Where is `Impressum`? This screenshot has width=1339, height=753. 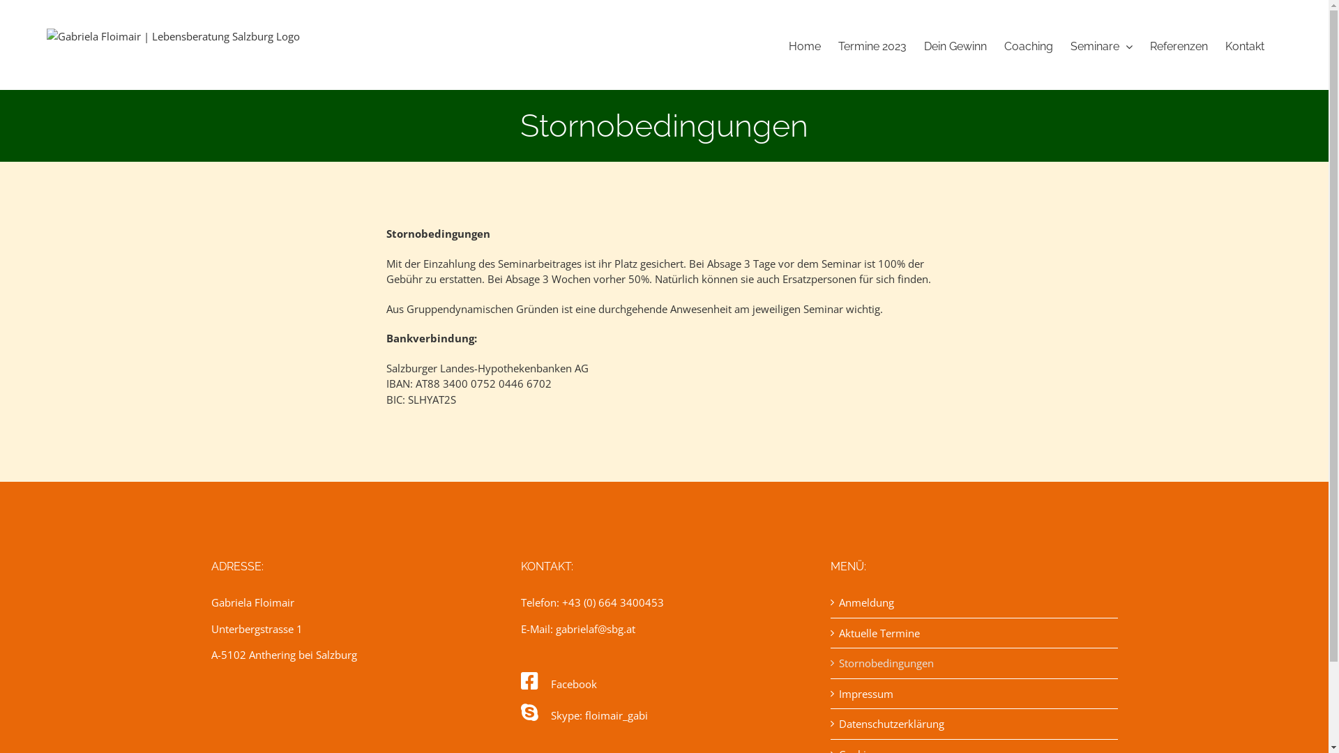 Impressum is located at coordinates (974, 694).